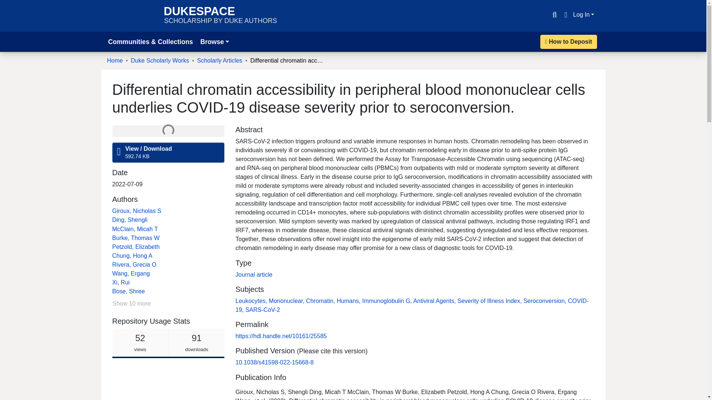 This screenshot has height=400, width=712. I want to click on Scholarly Articles, so click(220, 61).